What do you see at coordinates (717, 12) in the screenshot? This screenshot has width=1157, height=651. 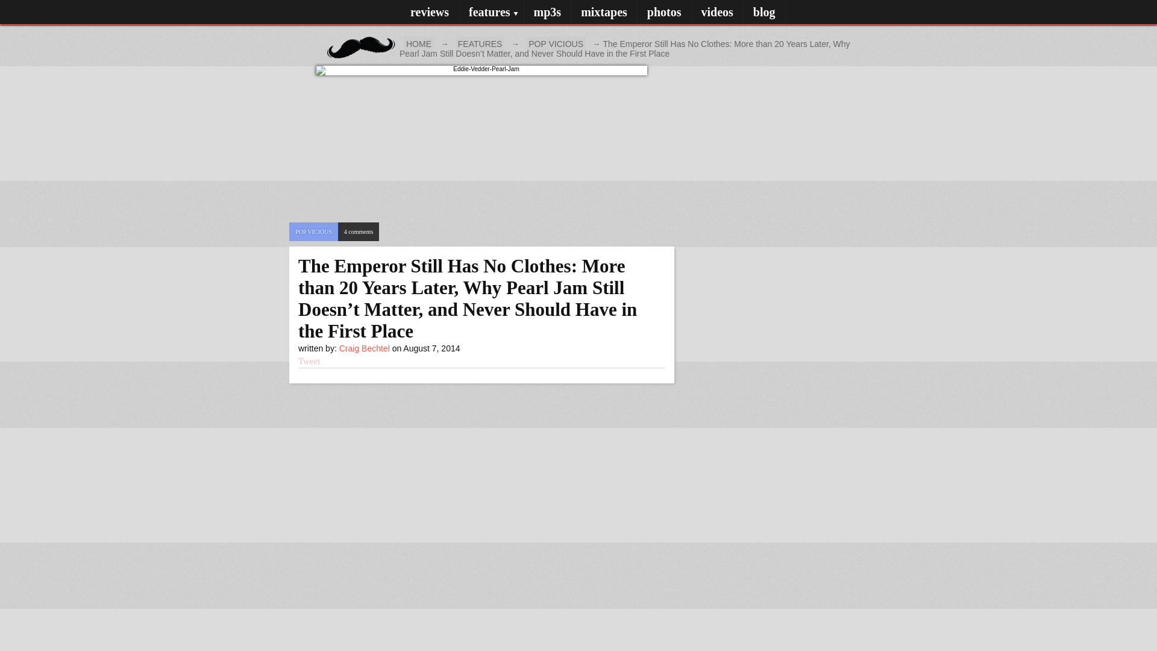 I see `videos` at bounding box center [717, 12].